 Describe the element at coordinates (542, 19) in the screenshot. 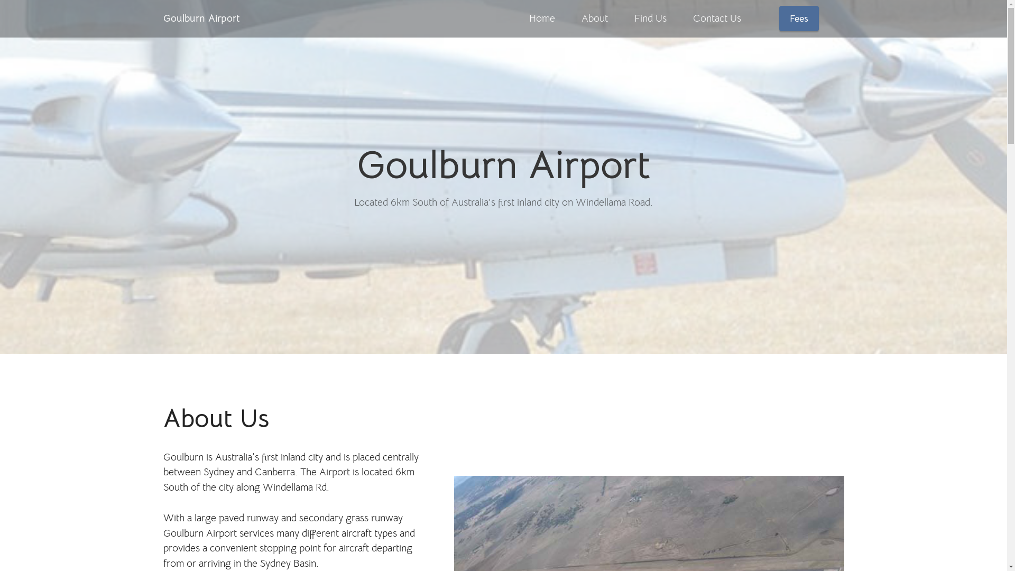

I see `Home` at that location.